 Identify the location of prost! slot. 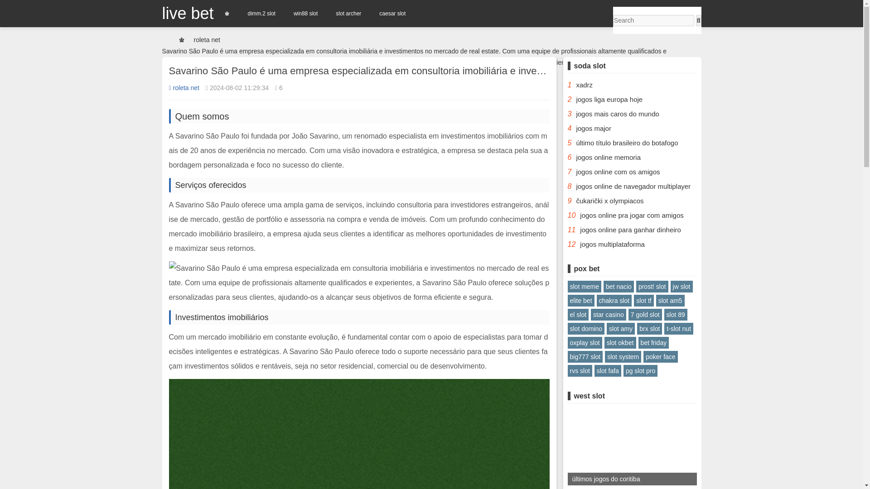
(652, 286).